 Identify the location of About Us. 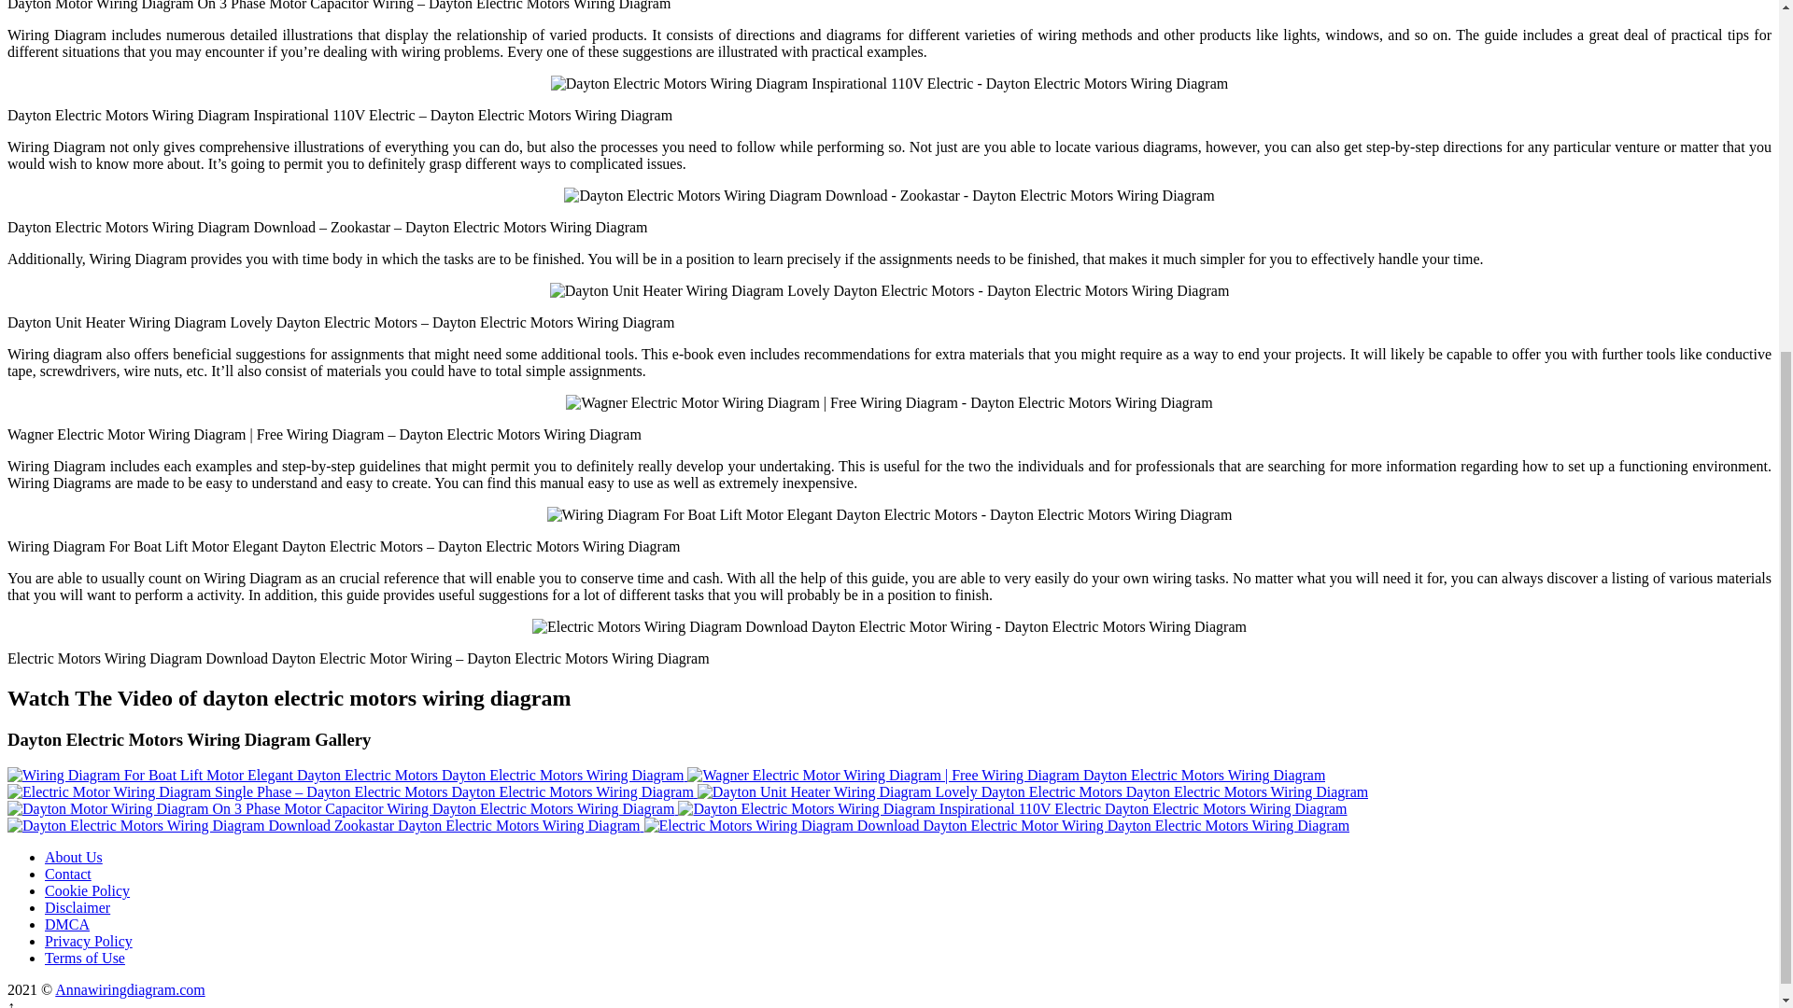
(73, 857).